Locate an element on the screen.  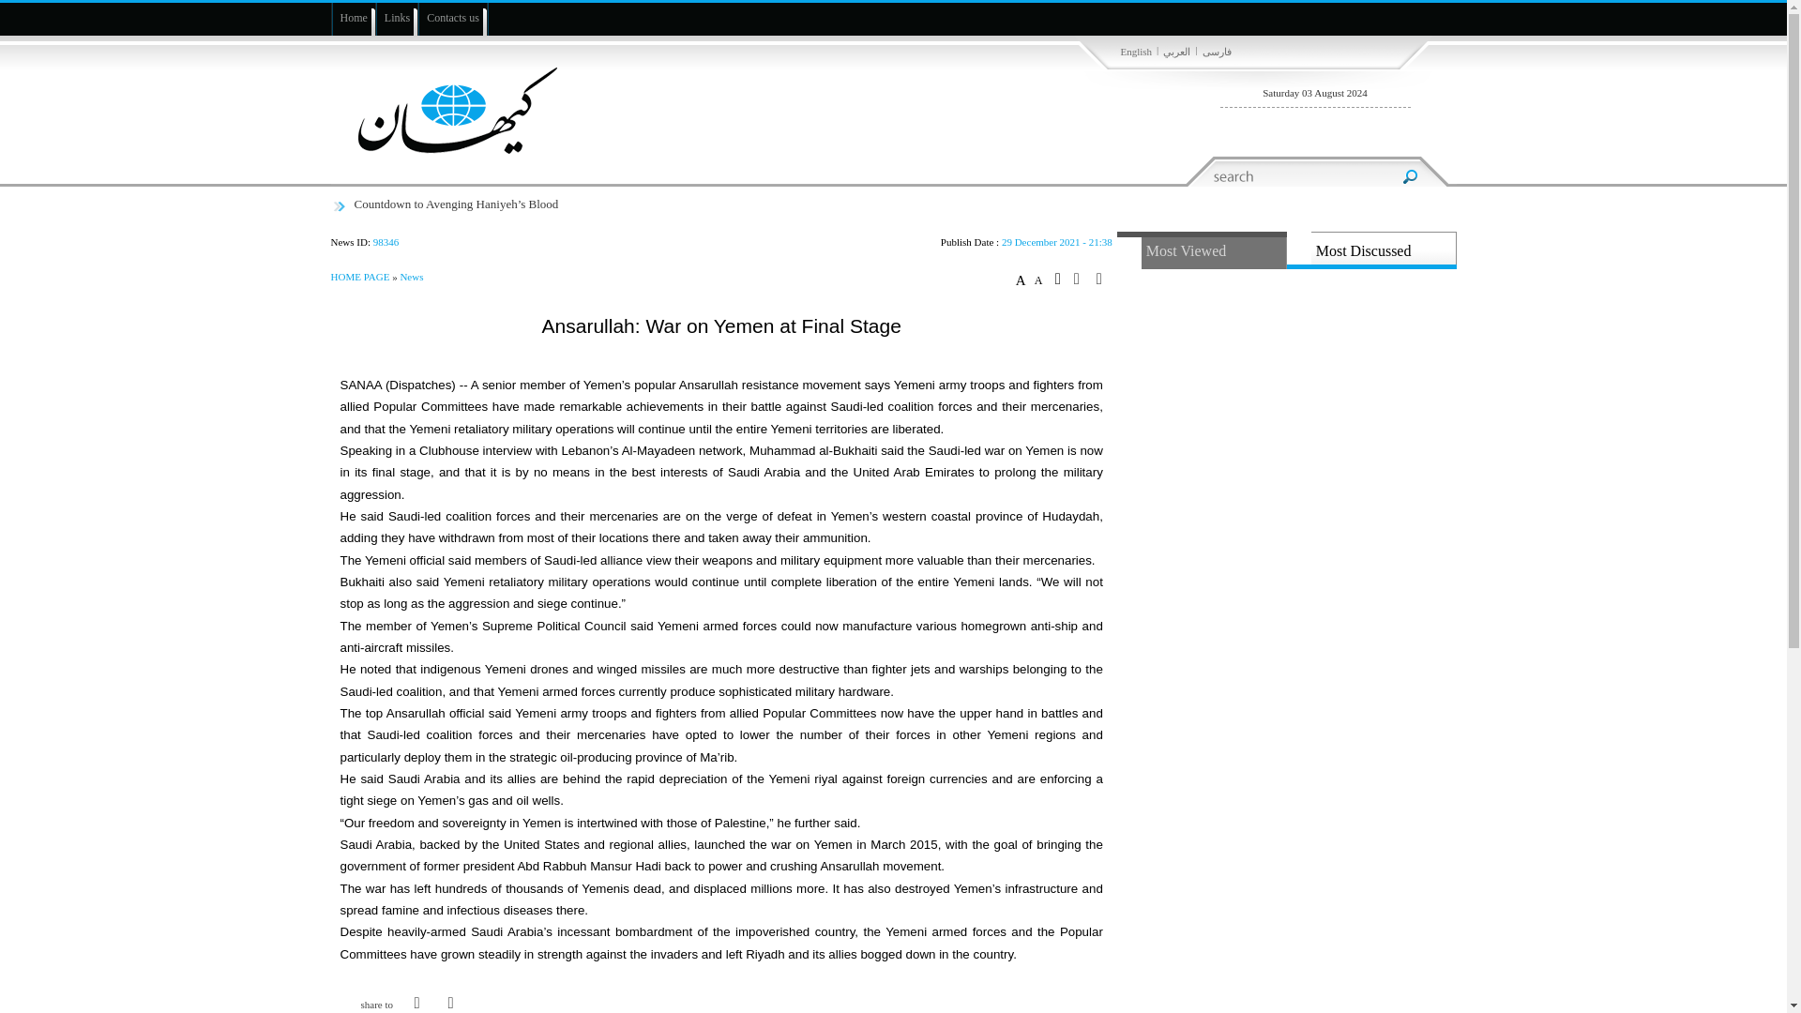
English is located at coordinates (1136, 52).